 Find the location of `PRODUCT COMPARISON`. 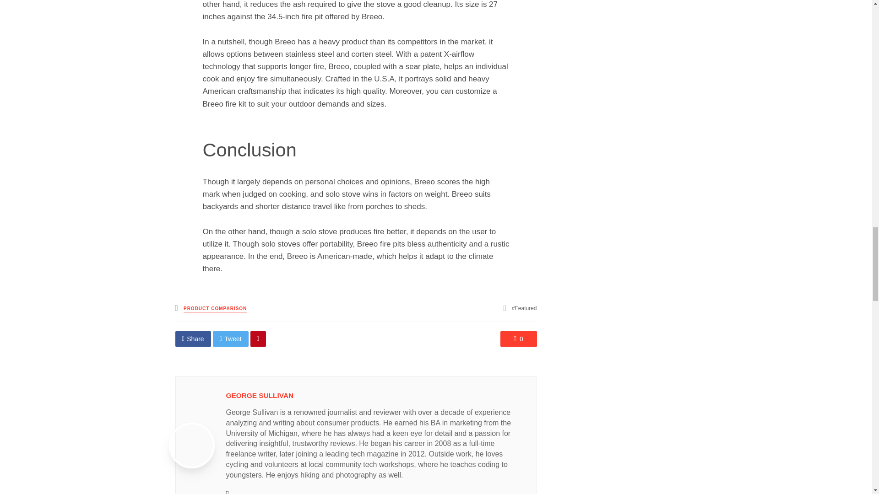

PRODUCT COMPARISON is located at coordinates (215, 309).